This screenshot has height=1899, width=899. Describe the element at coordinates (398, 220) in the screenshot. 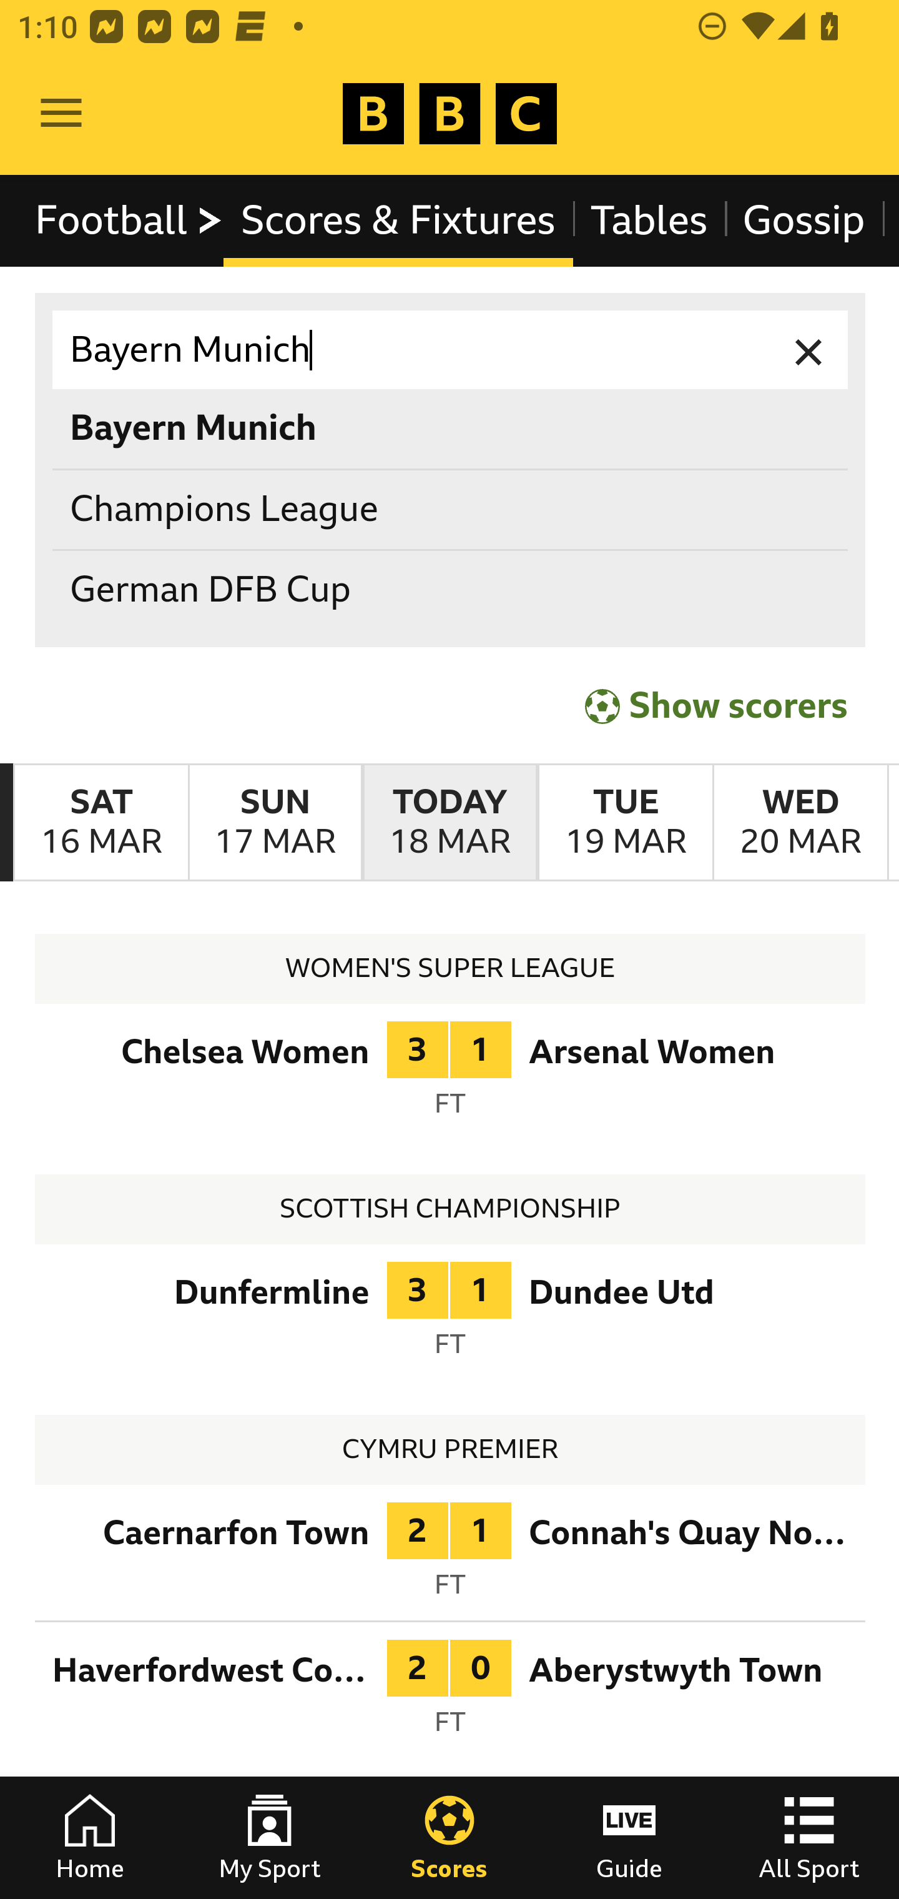

I see `Scores & Fixtures` at that location.